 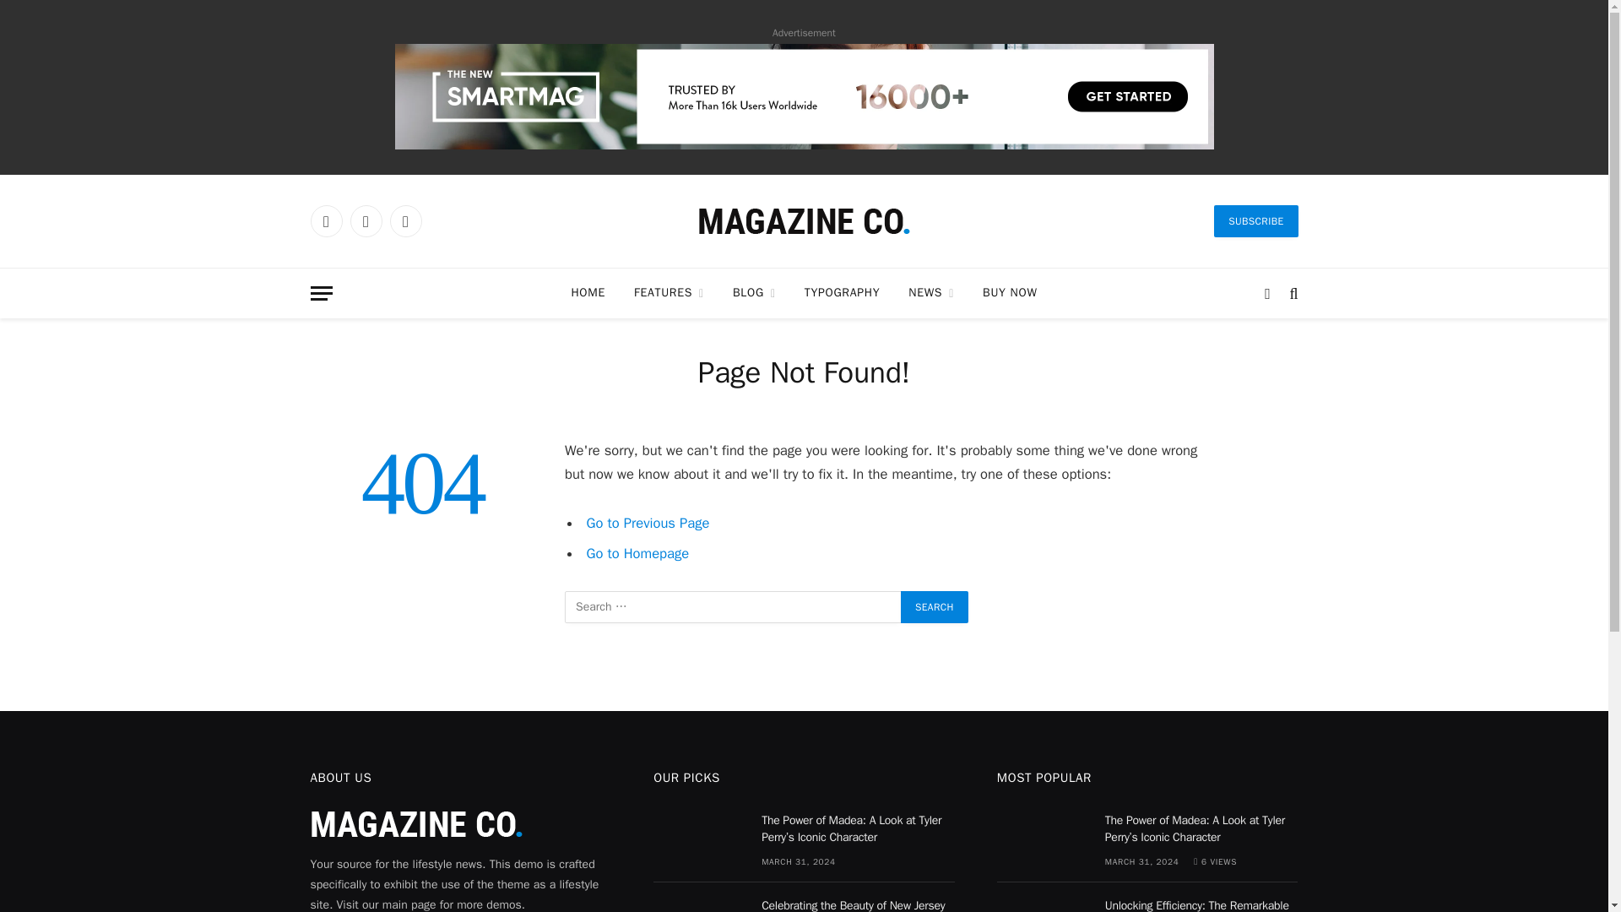 What do you see at coordinates (326, 221) in the screenshot?
I see `Facebook` at bounding box center [326, 221].